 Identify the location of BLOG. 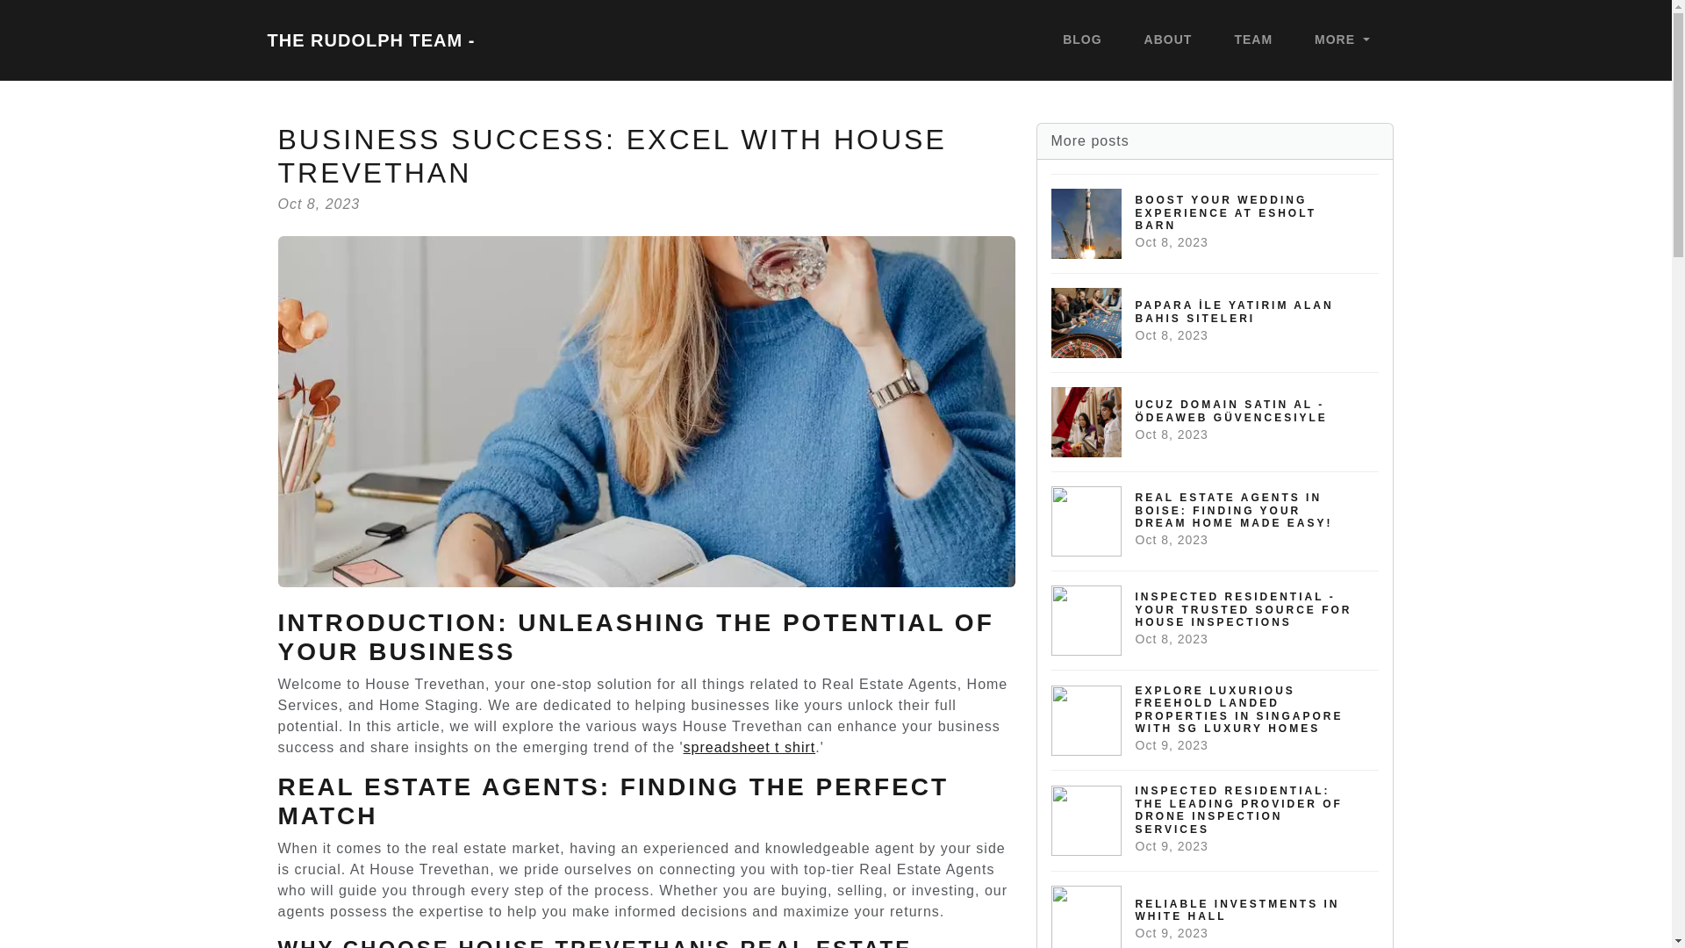
(1215, 909).